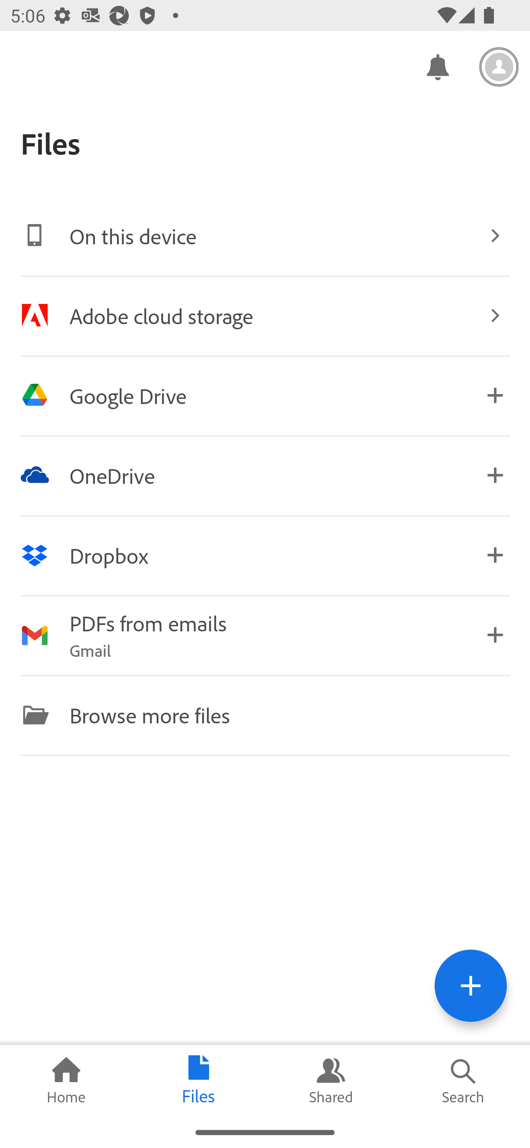  I want to click on Notifications, so click(437, 66).